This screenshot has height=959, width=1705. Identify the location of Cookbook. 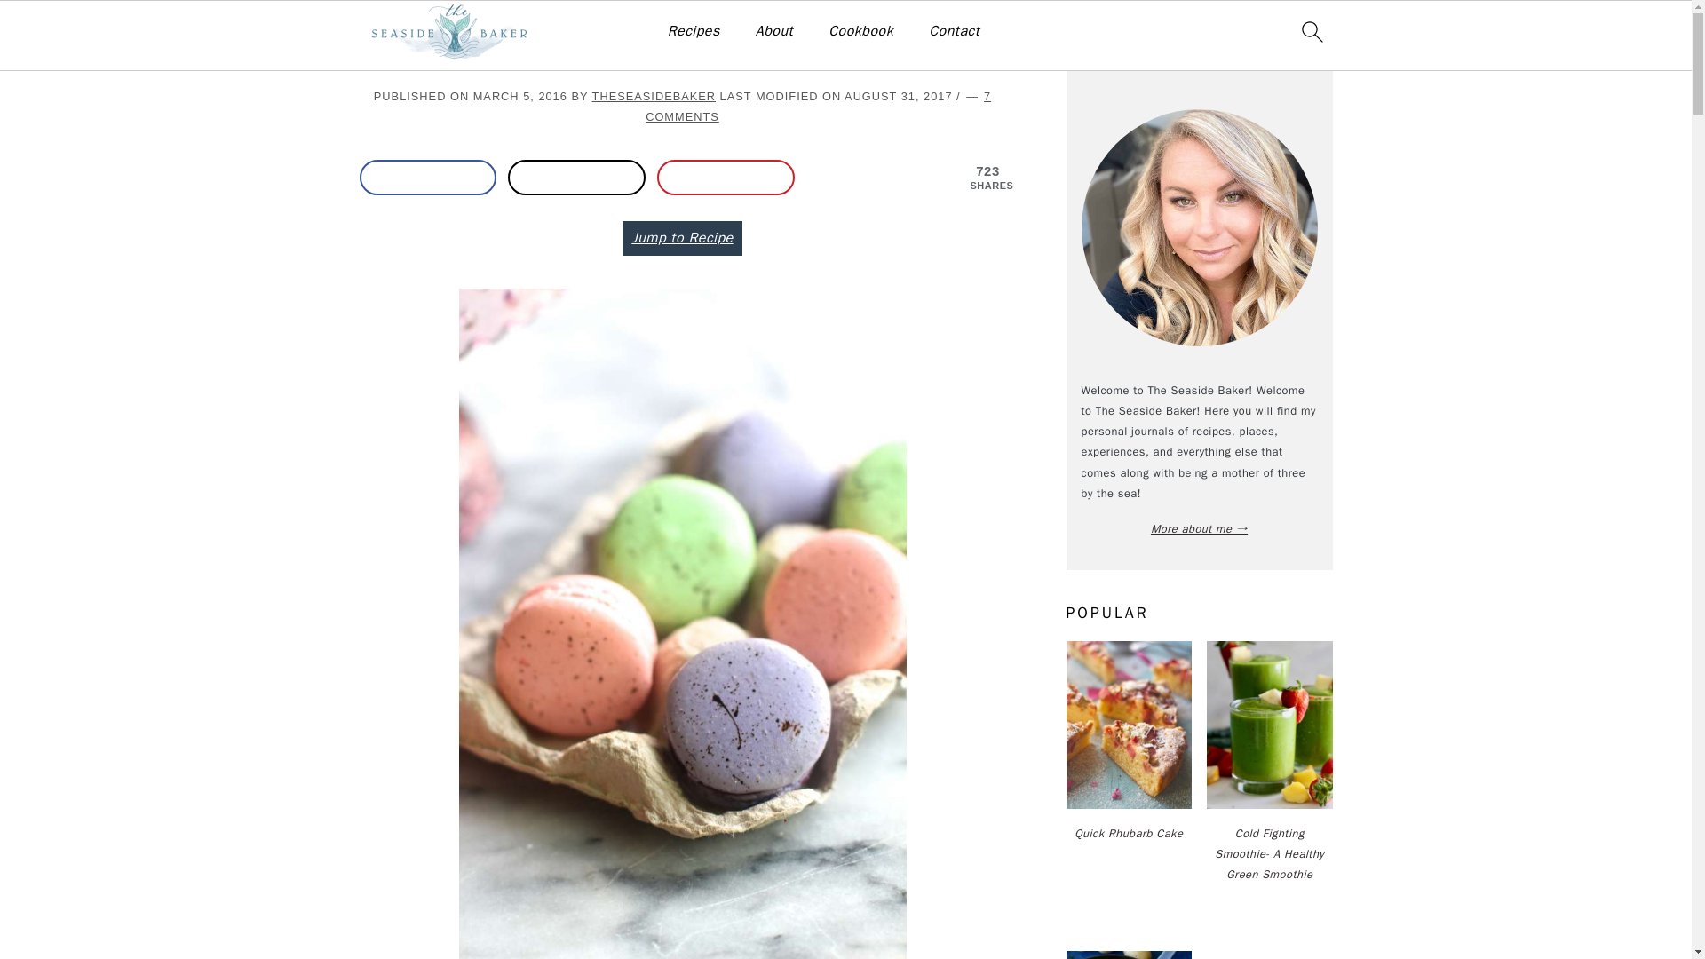
(861, 31).